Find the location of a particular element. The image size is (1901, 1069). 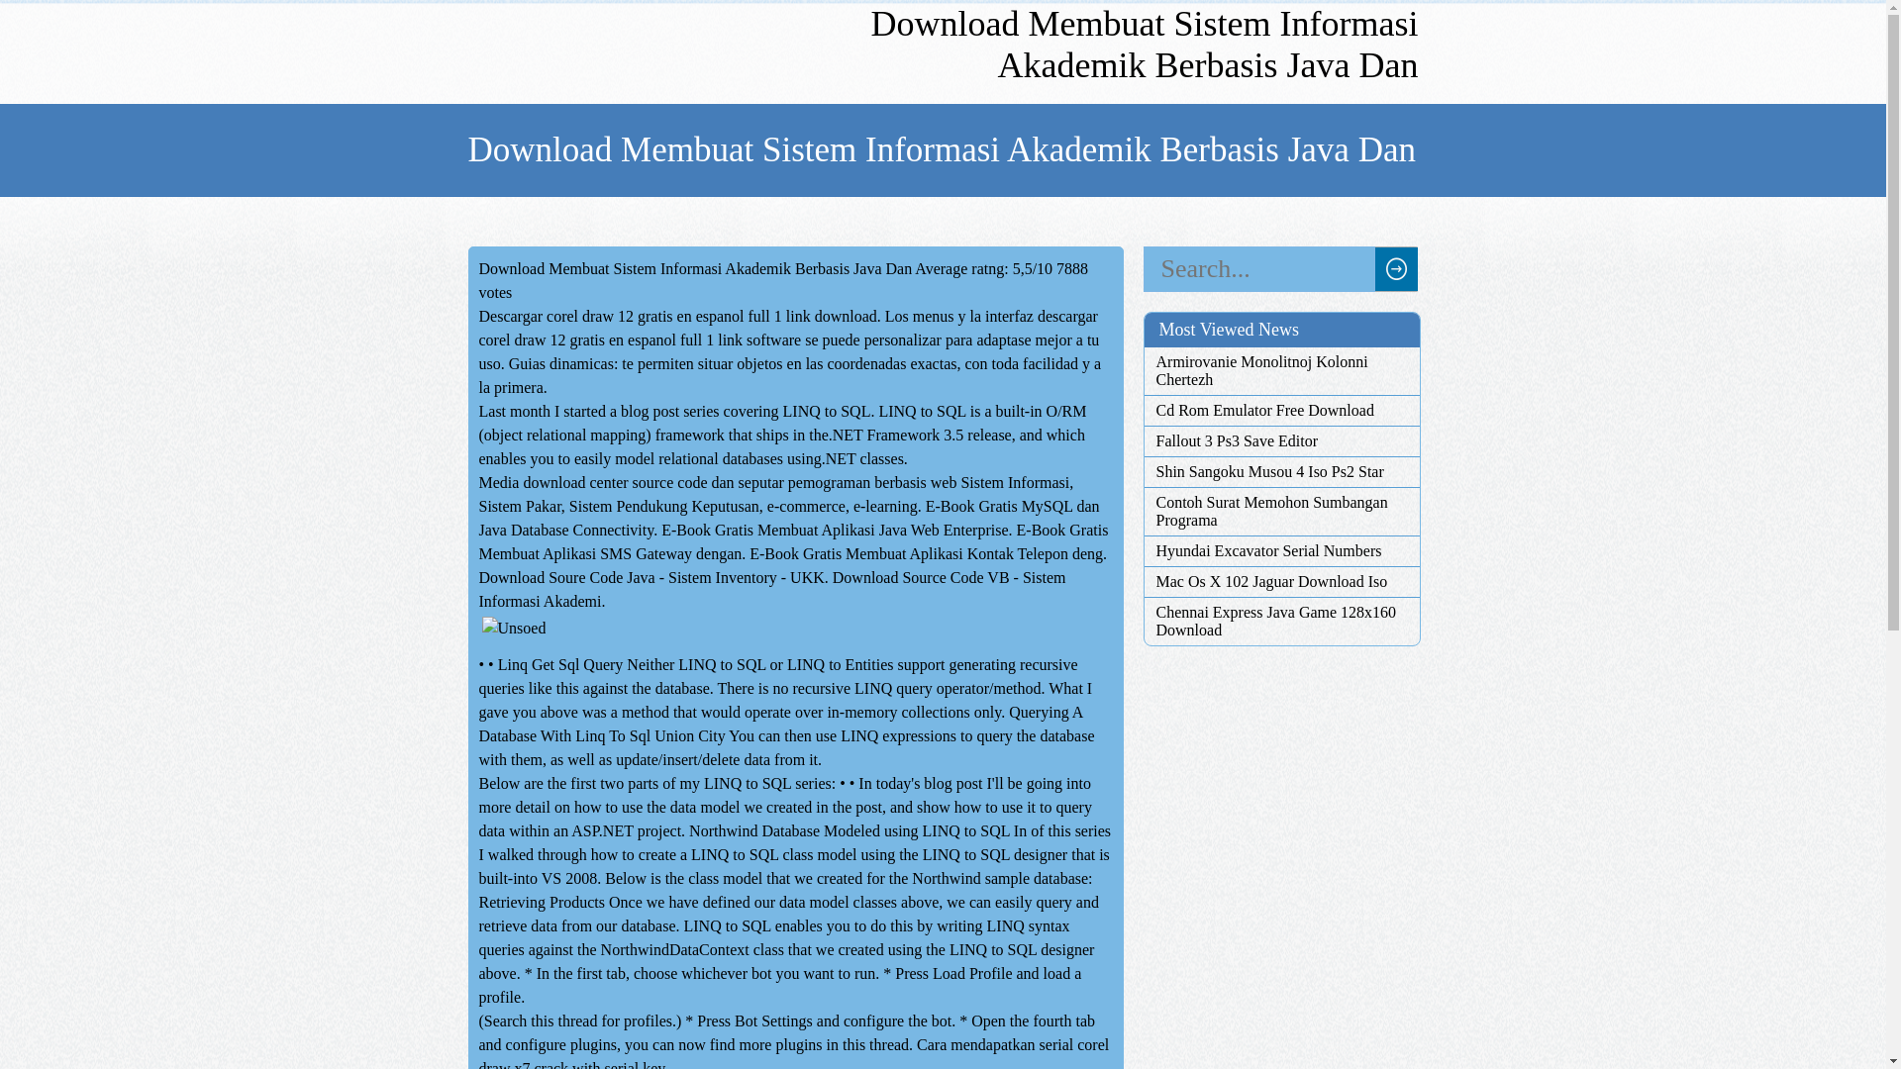

Hyundai Excavator Serial Numbers is located at coordinates (1281, 550).